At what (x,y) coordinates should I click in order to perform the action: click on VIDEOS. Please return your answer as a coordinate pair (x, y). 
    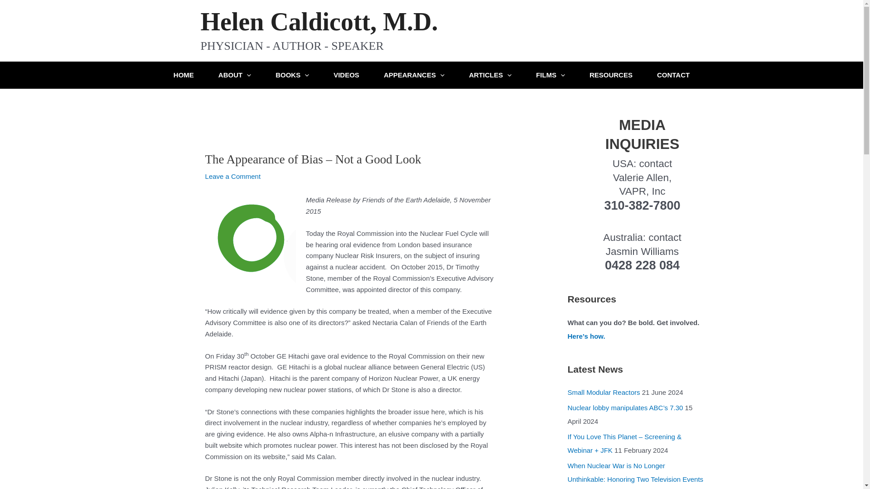
    Looking at the image, I should click on (346, 75).